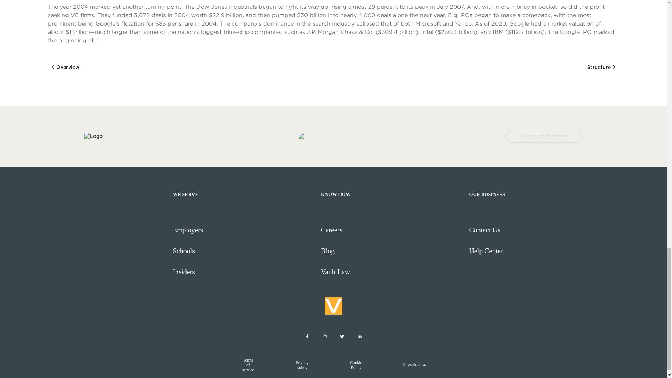 The width and height of the screenshot is (672, 378). I want to click on Overview, so click(65, 67).